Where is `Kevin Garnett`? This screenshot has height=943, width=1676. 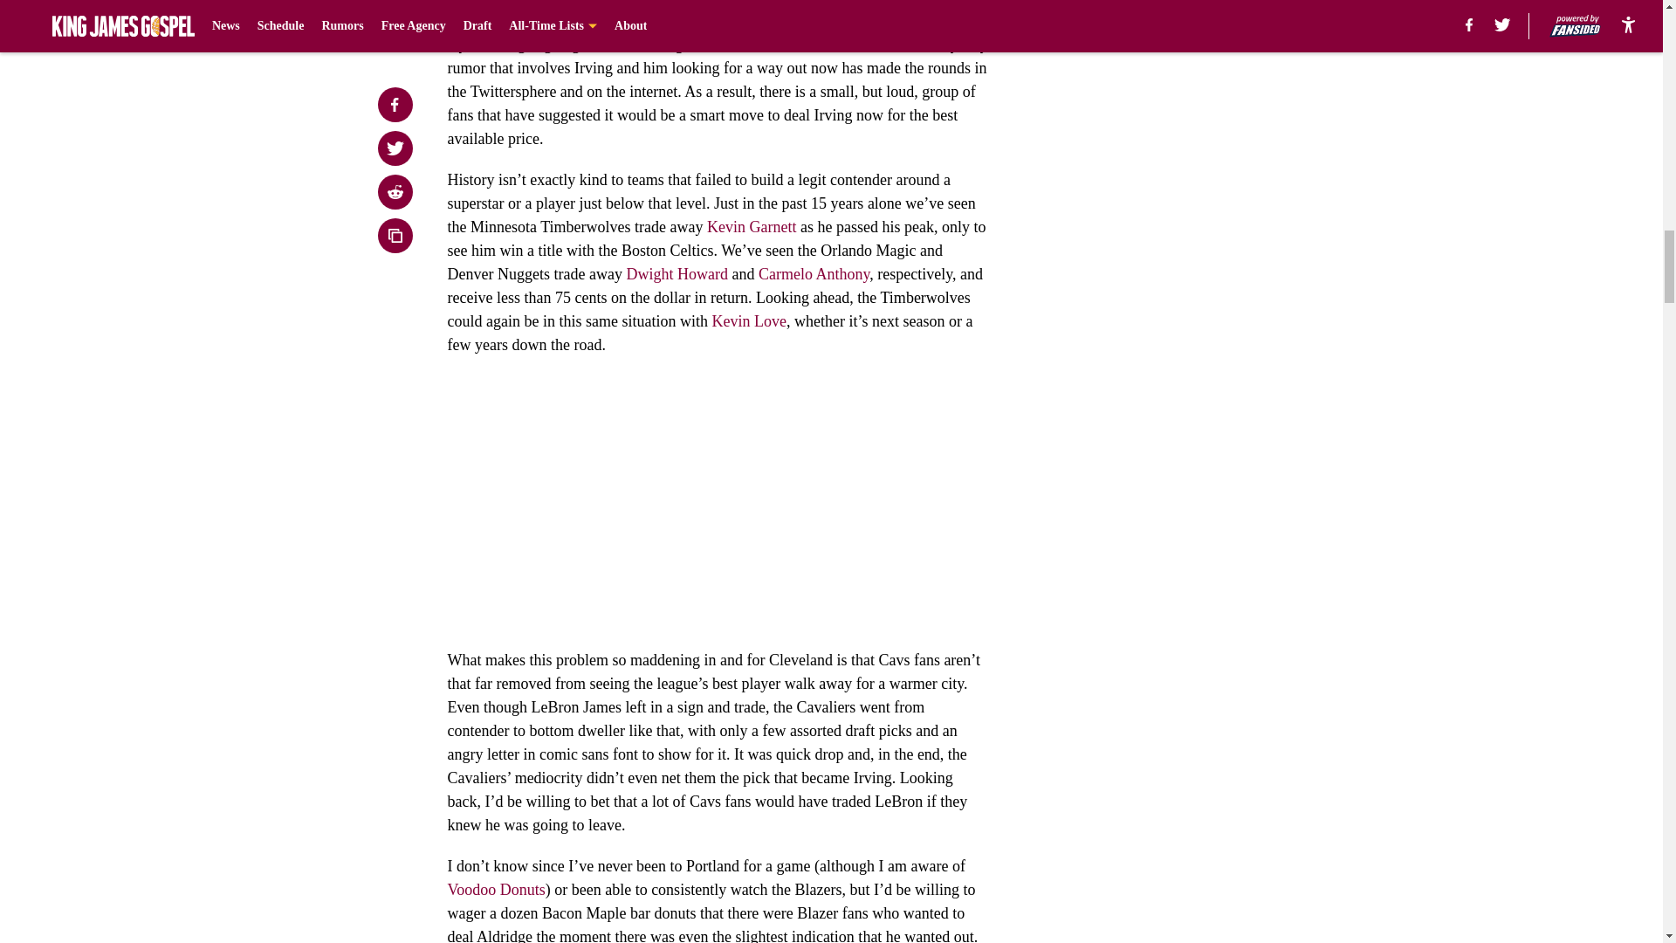
Kevin Garnett is located at coordinates (752, 227).